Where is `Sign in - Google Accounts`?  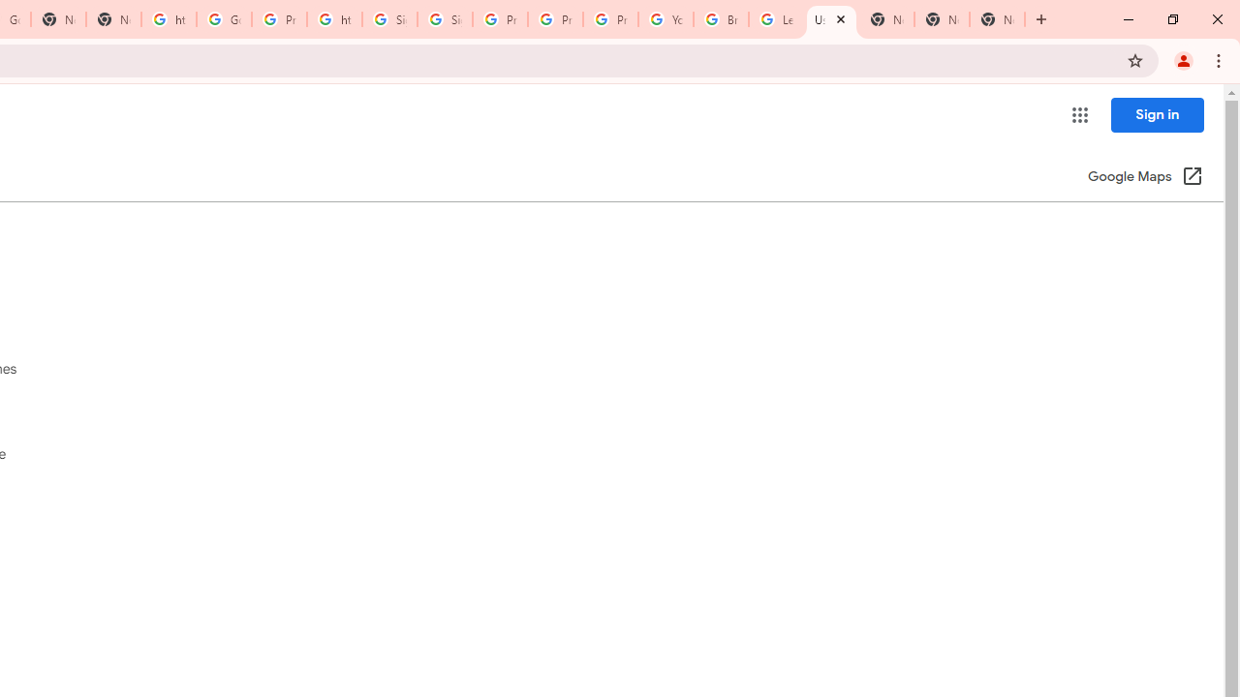
Sign in - Google Accounts is located at coordinates (445, 19).